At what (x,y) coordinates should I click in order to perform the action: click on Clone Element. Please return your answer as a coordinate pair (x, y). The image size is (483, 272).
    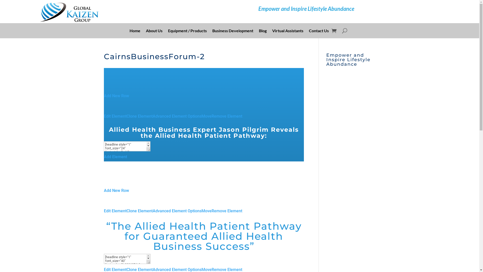
    Looking at the image, I should click on (139, 116).